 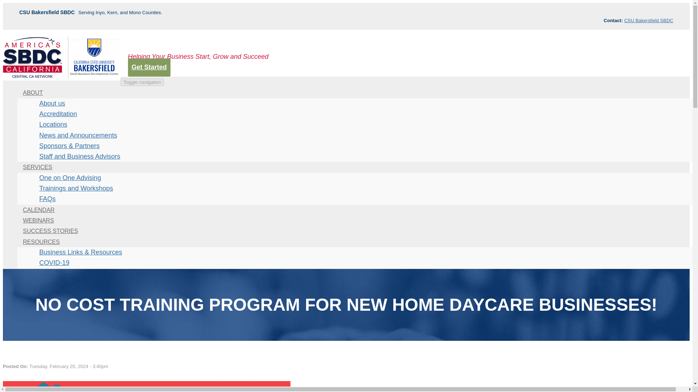 I want to click on Toggle navigation, so click(x=143, y=82).